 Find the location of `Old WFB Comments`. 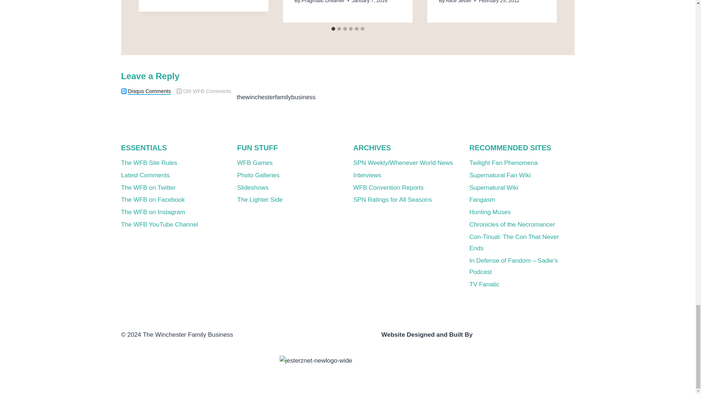

Old WFB Comments is located at coordinates (179, 91).